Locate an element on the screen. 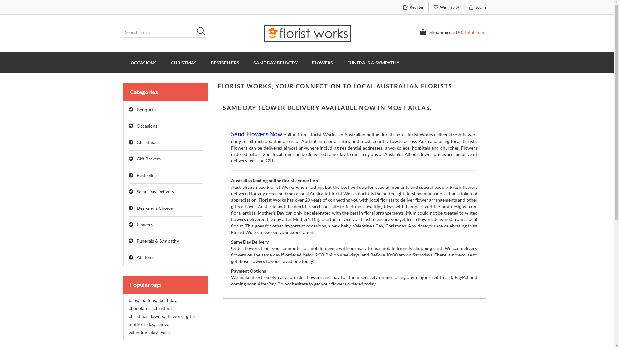 This screenshot has width=619, height=348. SAME DAY DELIVERY is located at coordinates (276, 63).